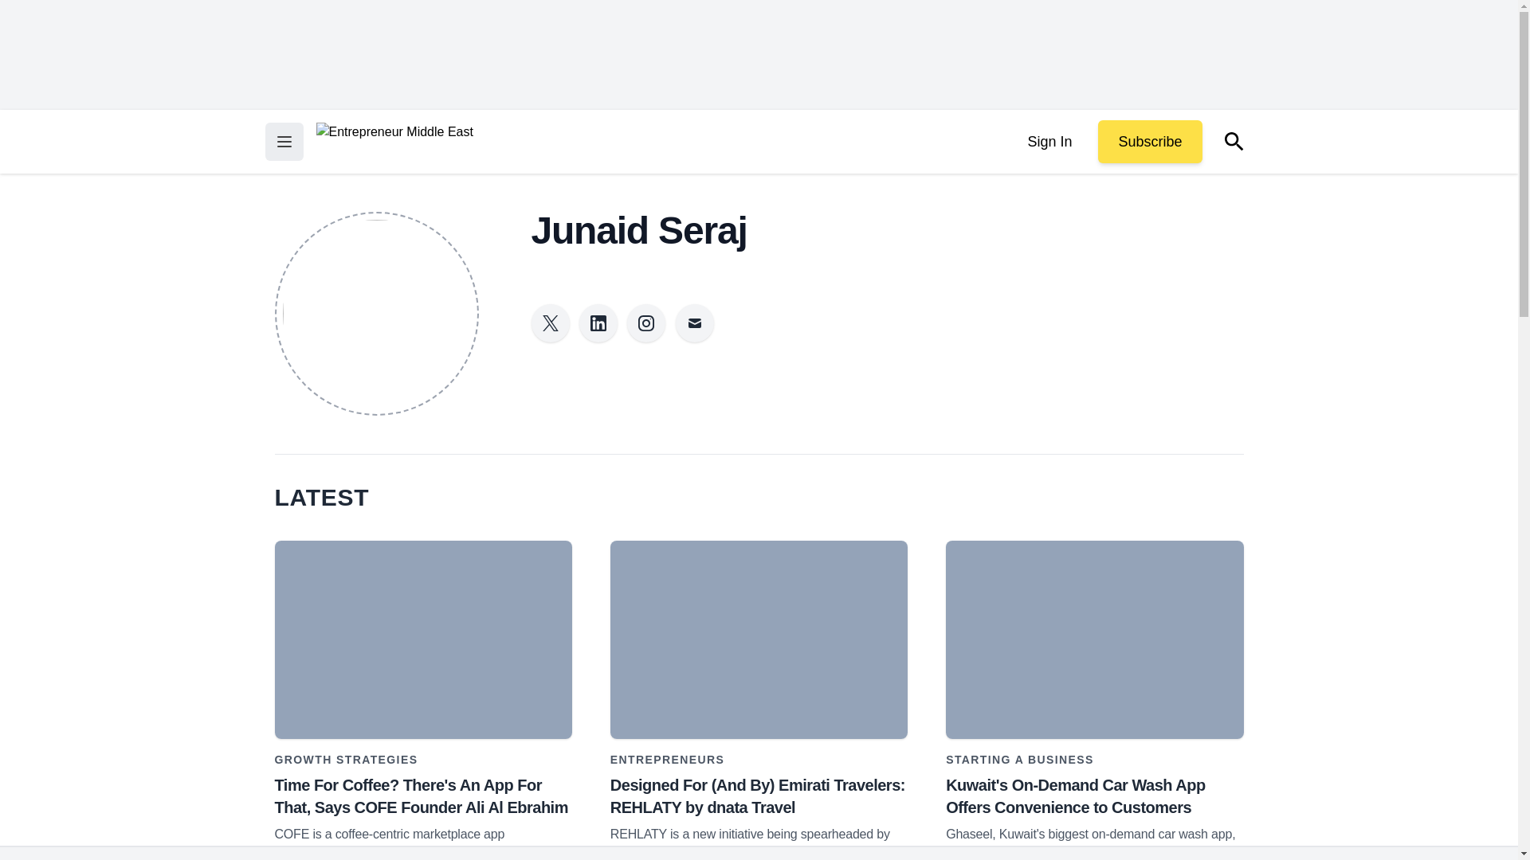 The image size is (1530, 860). I want to click on Subscribe, so click(1149, 142).